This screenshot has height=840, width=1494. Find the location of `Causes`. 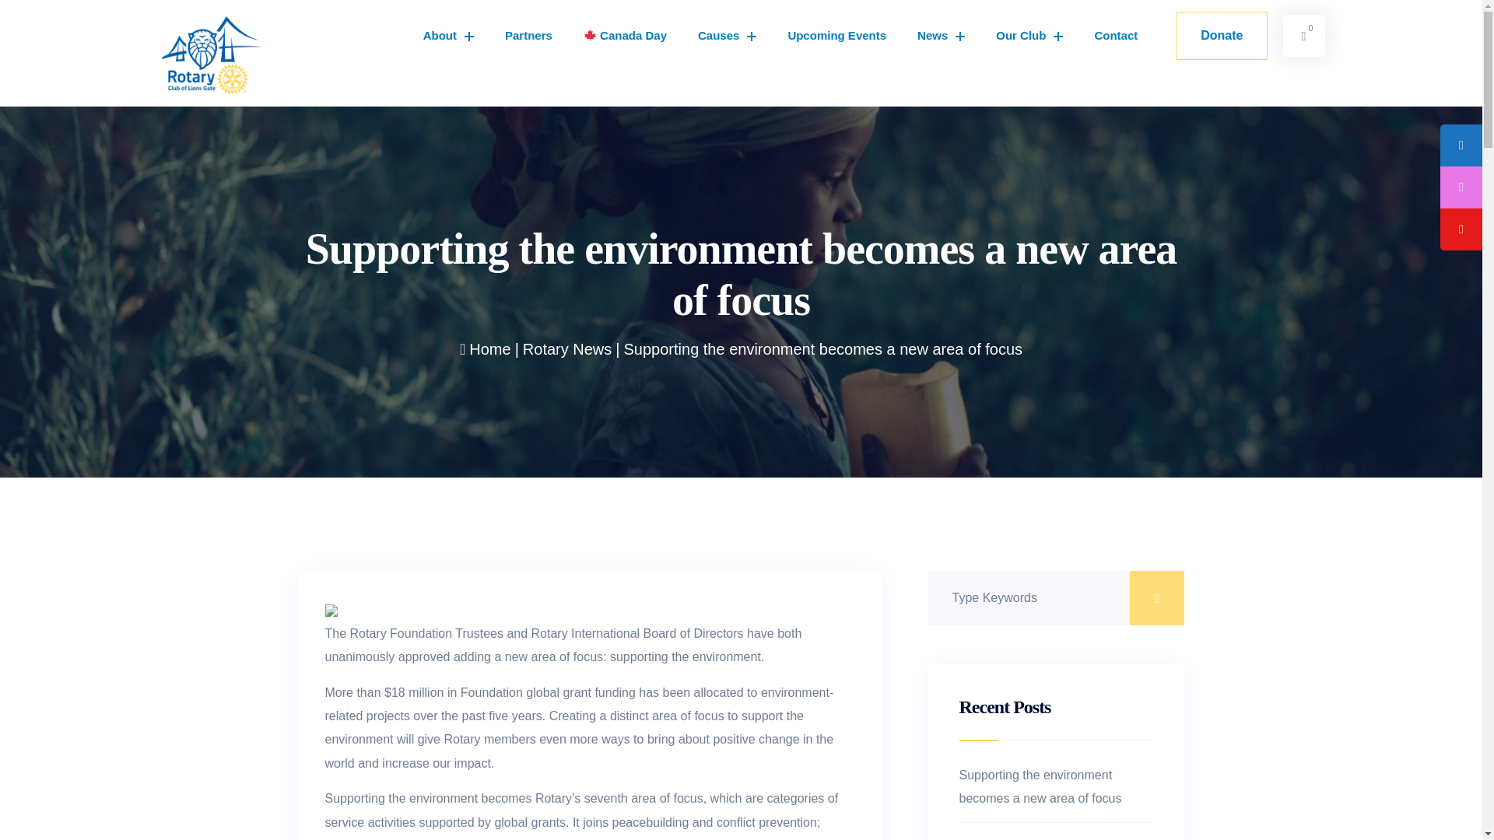

Causes is located at coordinates (727, 36).